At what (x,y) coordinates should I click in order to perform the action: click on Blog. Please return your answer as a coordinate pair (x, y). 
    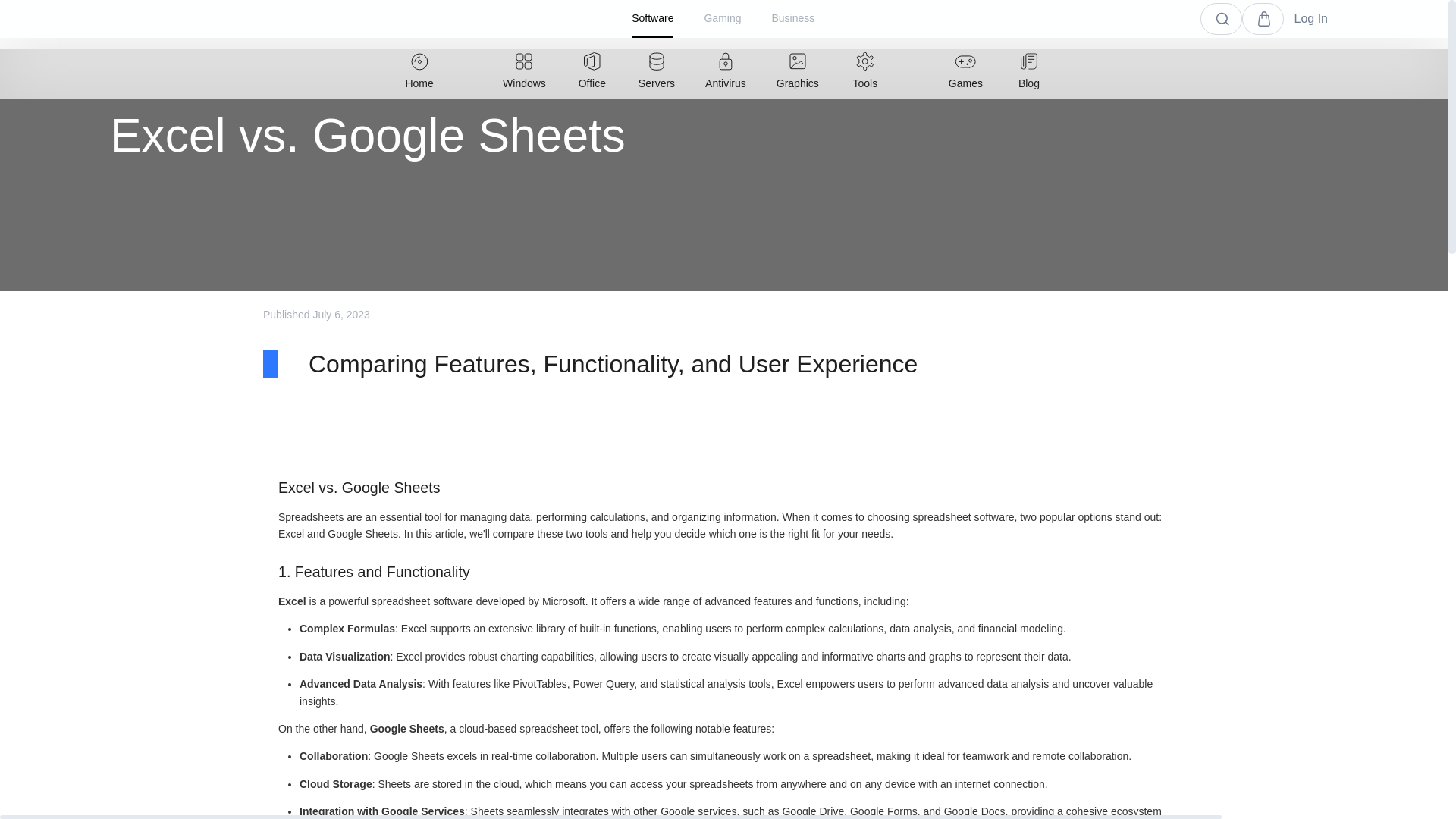
    Looking at the image, I should click on (1028, 67).